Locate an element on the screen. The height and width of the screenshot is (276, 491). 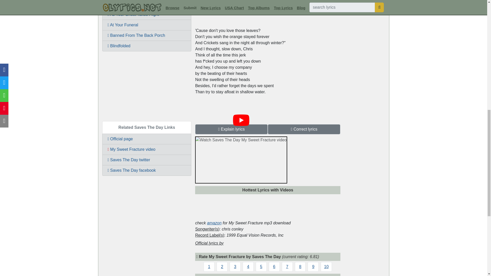
amazon is located at coordinates (214, 223).